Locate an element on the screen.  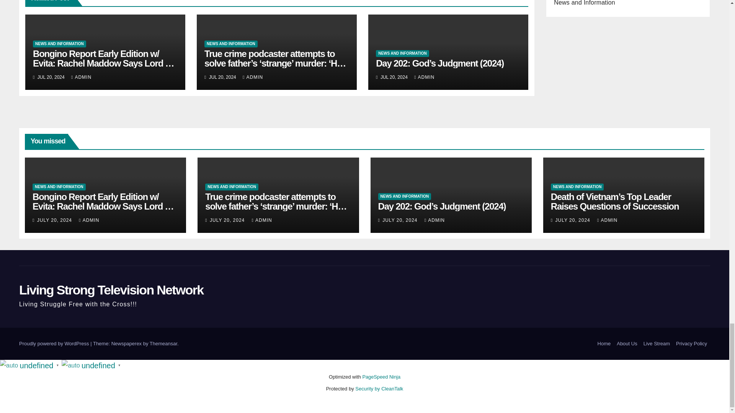
ADMIN is located at coordinates (81, 77).